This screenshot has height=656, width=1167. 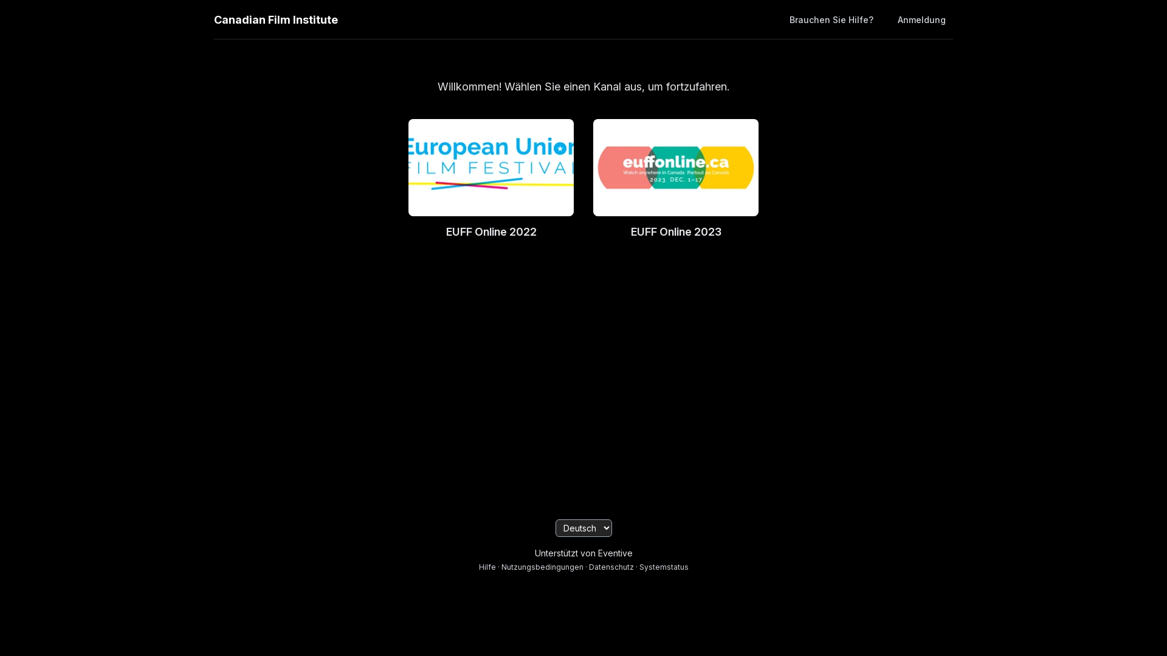 I want to click on EUFF Online 2023, so click(x=676, y=180).